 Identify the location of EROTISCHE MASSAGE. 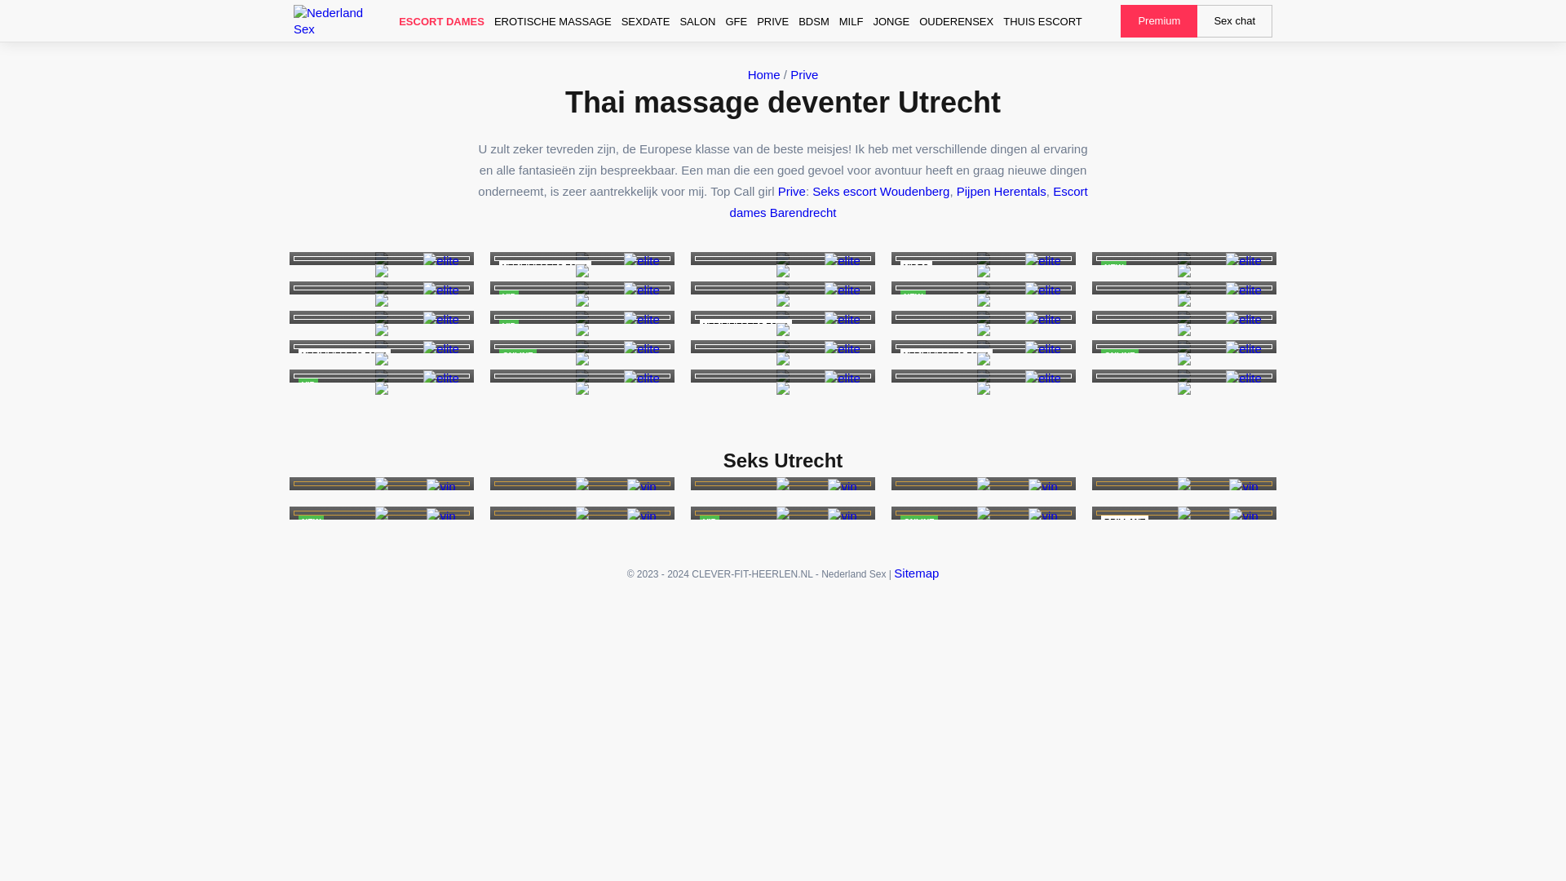
(582, 258).